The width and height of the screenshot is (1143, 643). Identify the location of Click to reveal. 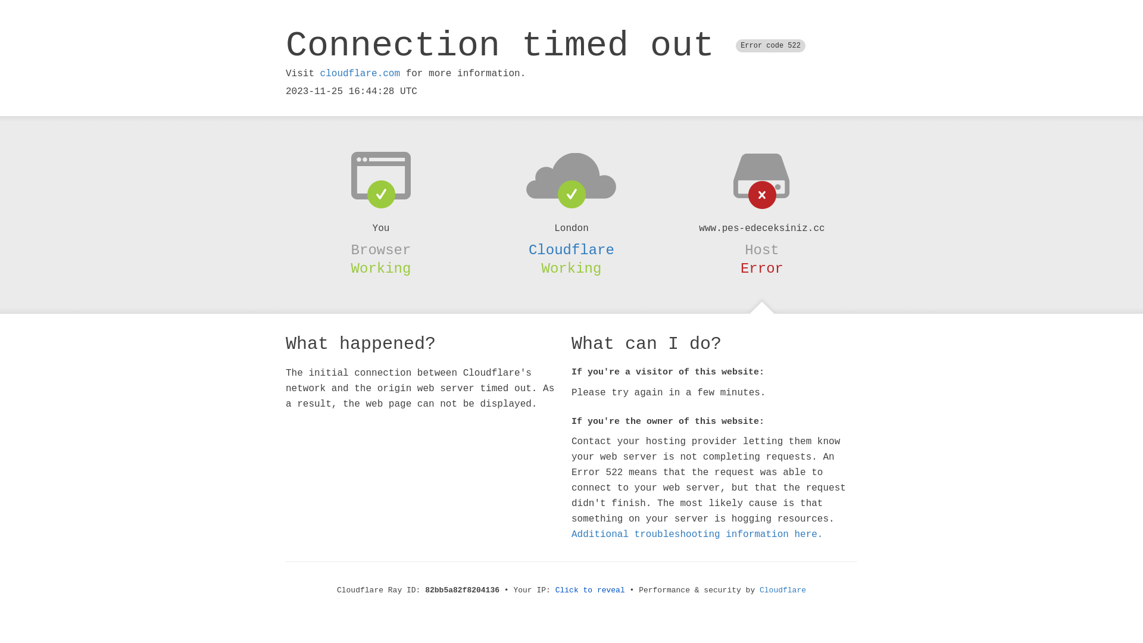
(591, 591).